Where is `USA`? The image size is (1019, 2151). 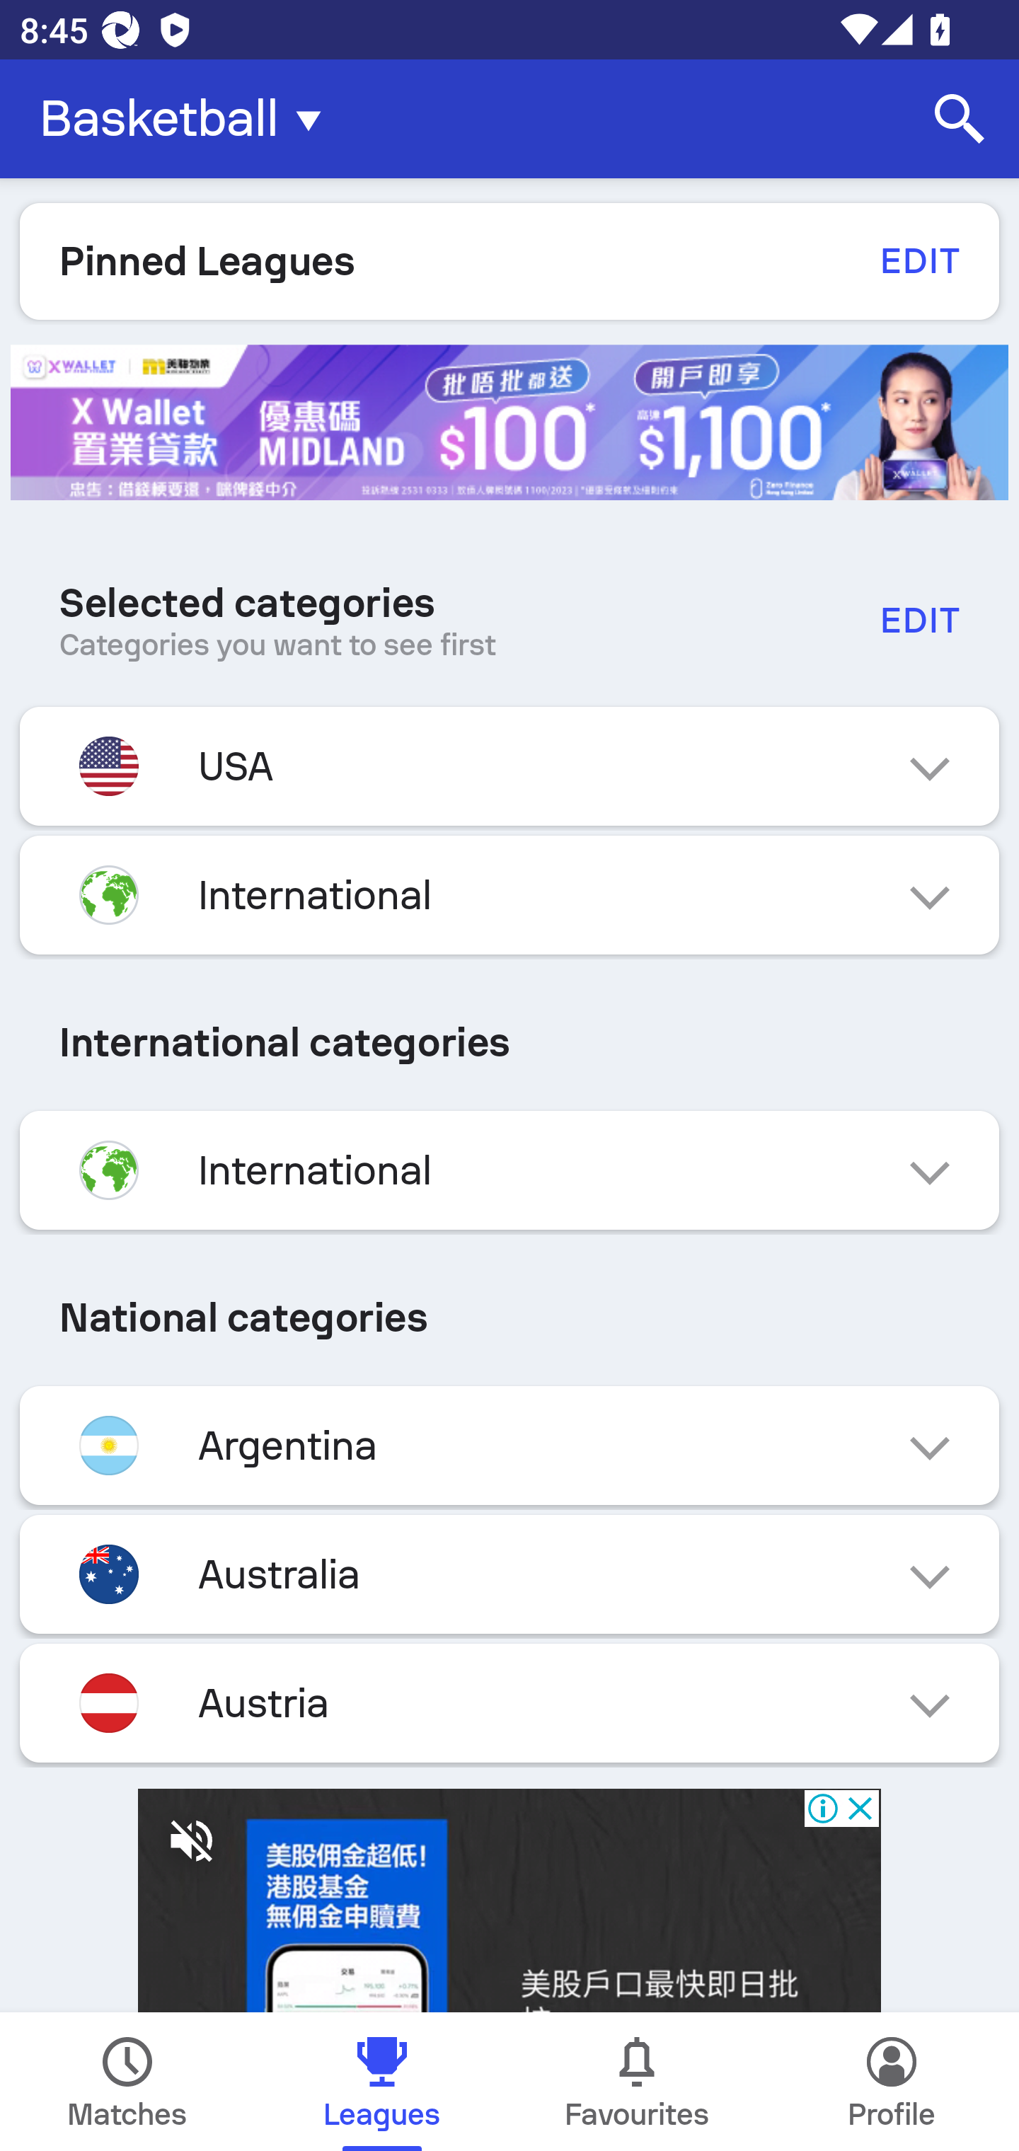
USA is located at coordinates (509, 767).